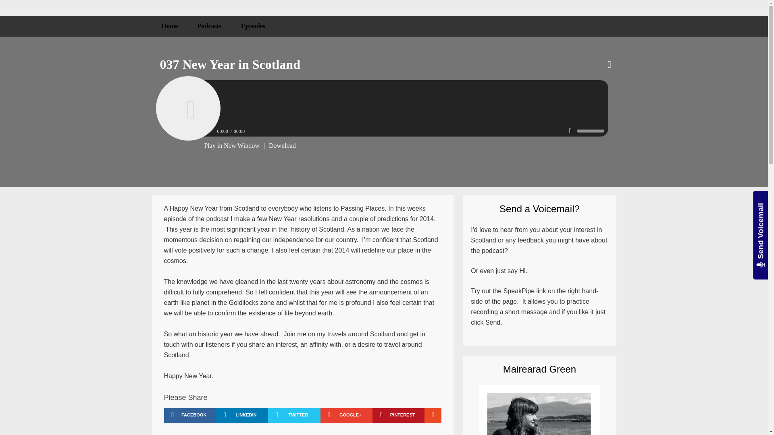  What do you see at coordinates (398, 416) in the screenshot?
I see `PINTEREST` at bounding box center [398, 416].